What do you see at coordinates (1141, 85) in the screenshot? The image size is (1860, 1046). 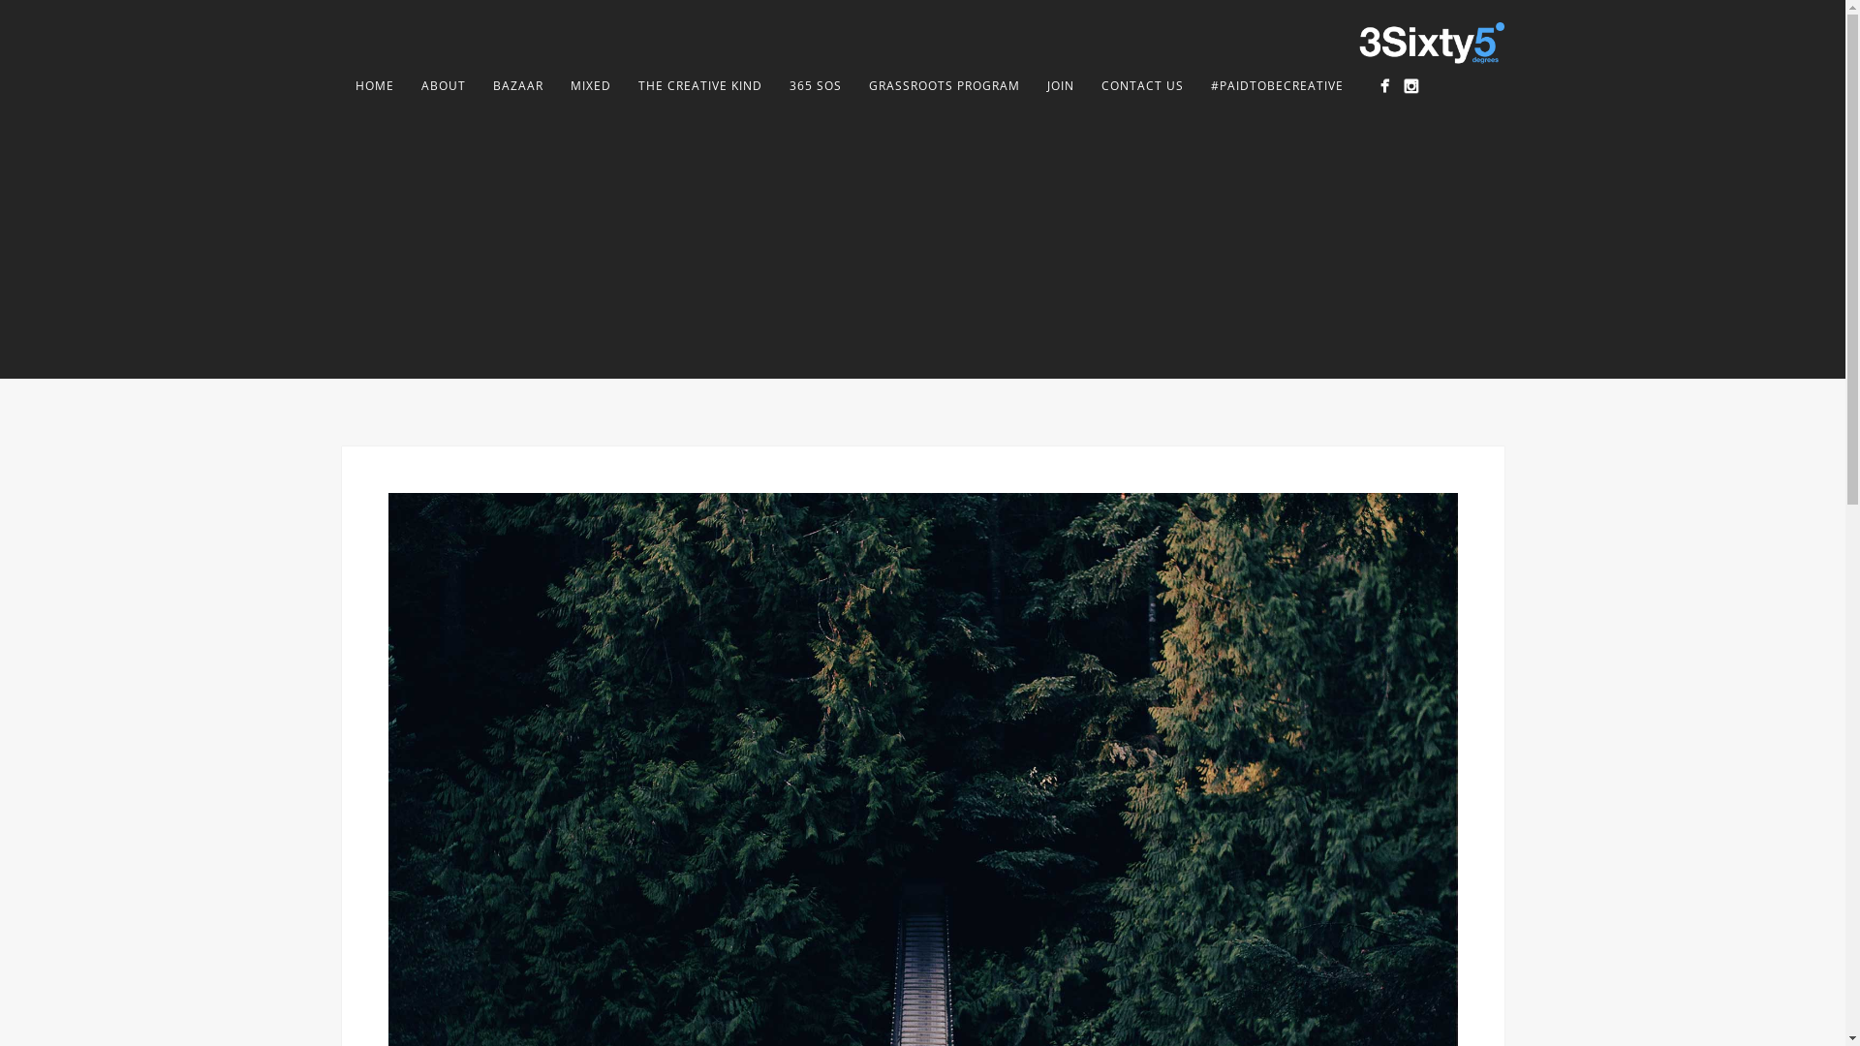 I see `CONTACT US` at bounding box center [1141, 85].